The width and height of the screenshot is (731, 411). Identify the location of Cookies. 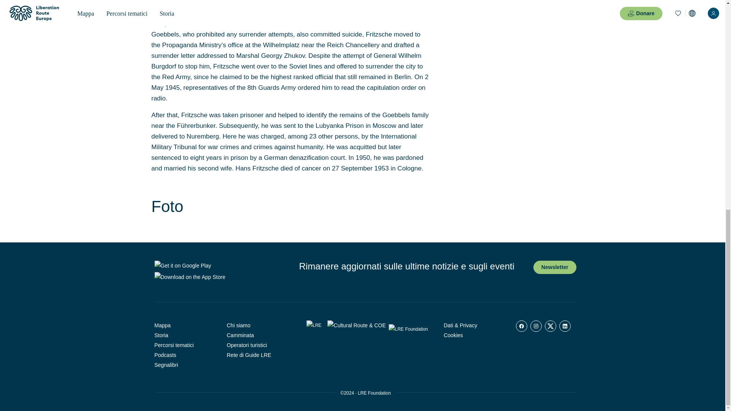
(474, 335).